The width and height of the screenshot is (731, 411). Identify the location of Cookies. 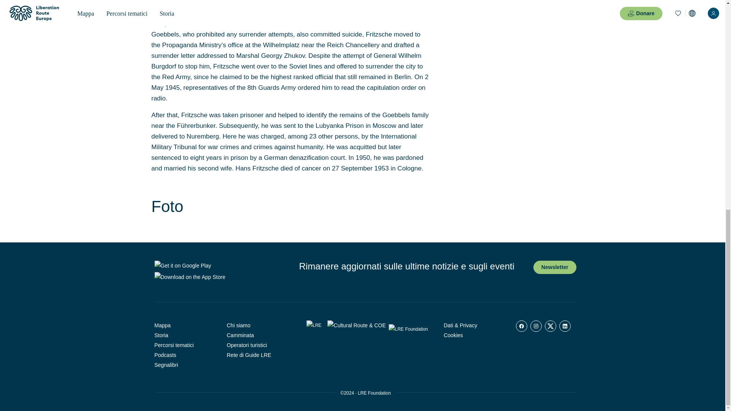
(474, 335).